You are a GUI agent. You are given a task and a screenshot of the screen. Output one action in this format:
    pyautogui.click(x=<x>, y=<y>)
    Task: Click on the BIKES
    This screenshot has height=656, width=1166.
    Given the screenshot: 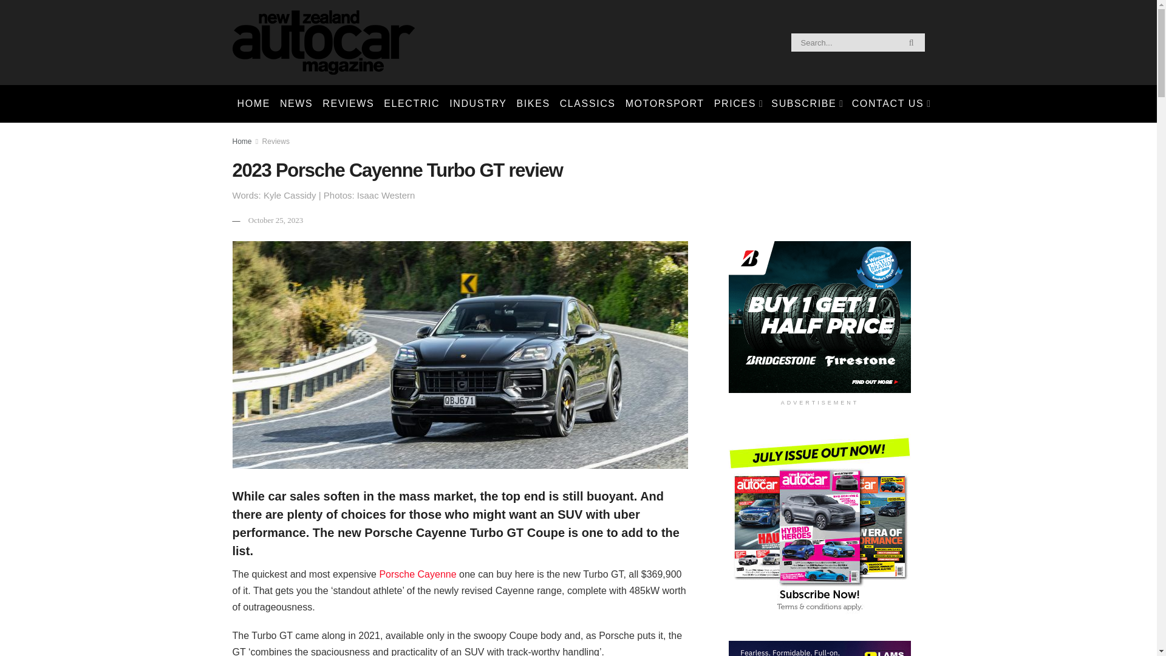 What is the action you would take?
    pyautogui.click(x=533, y=103)
    